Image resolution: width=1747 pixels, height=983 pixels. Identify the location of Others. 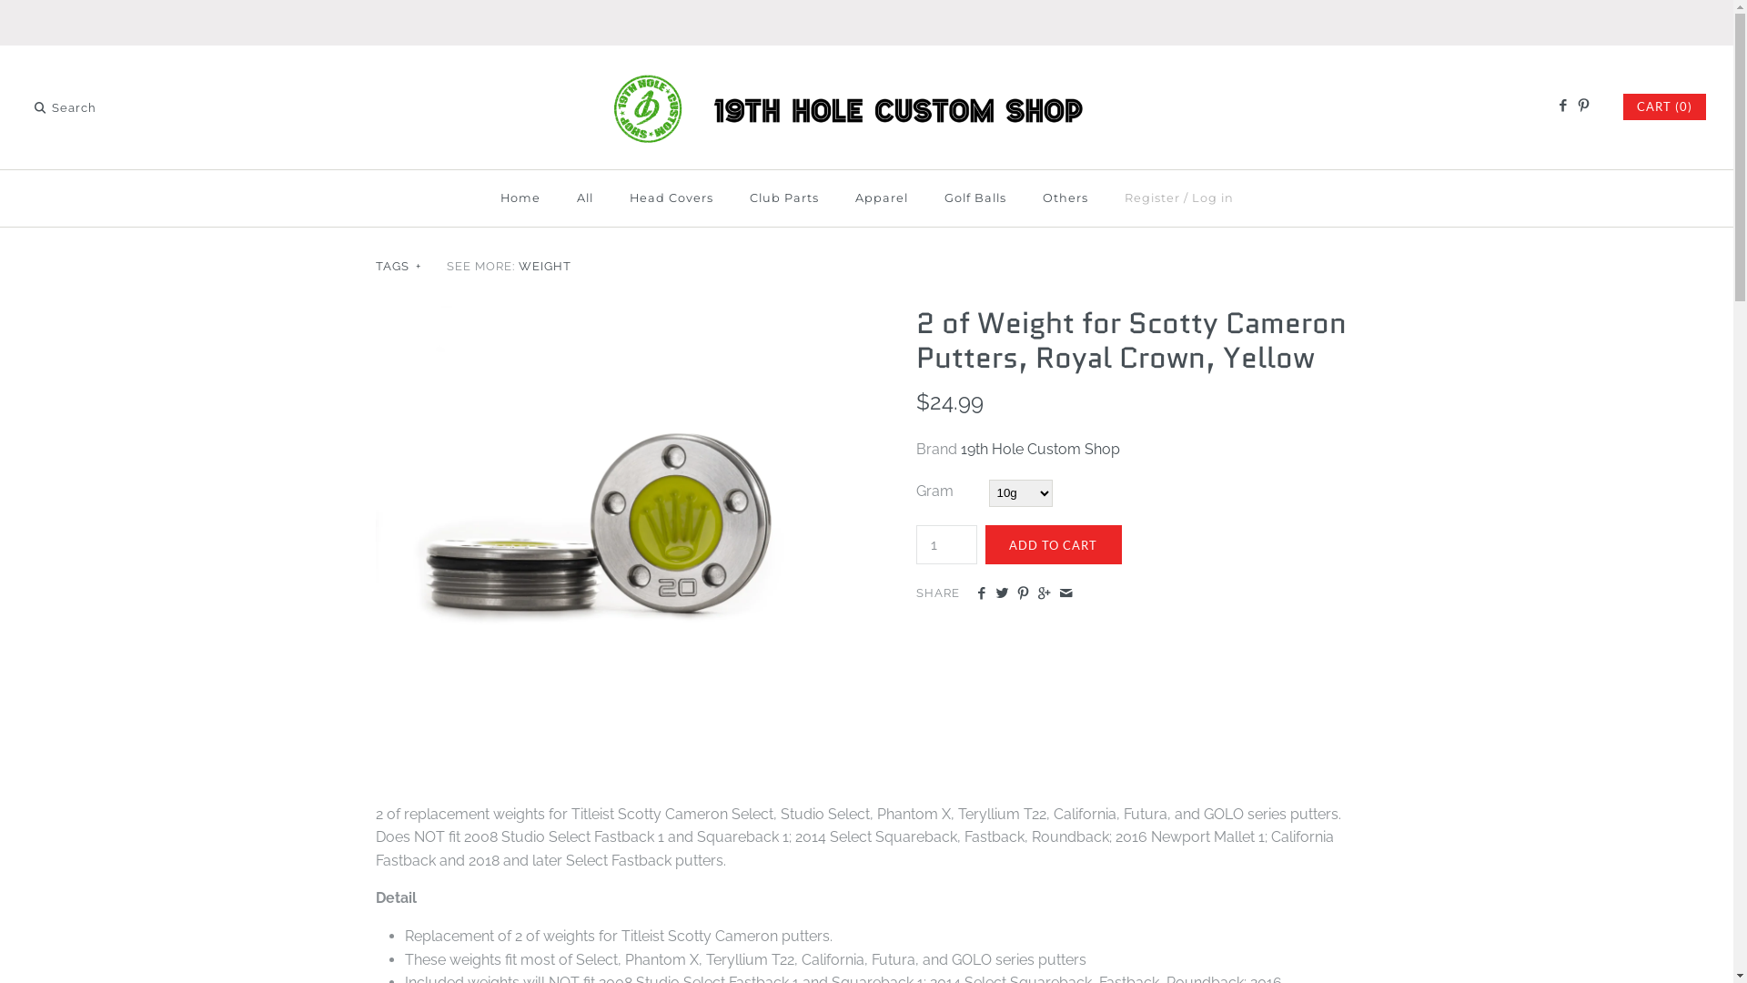
(1065, 198).